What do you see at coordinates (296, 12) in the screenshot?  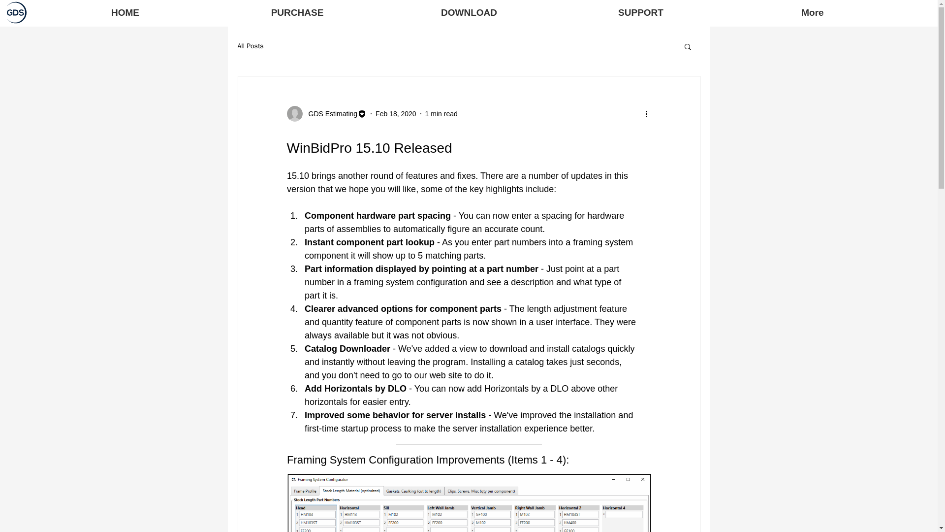 I see `PURCHASE` at bounding box center [296, 12].